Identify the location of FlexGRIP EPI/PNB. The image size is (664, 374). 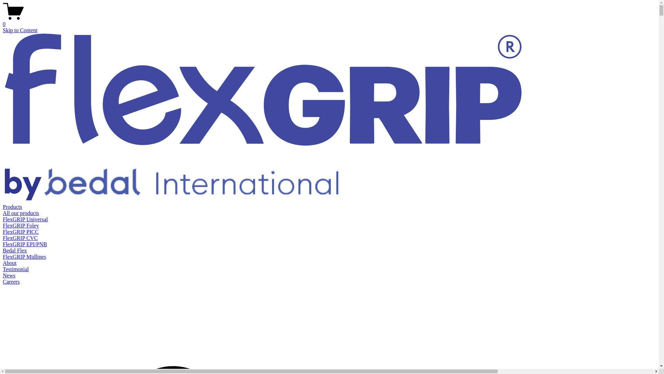
(25, 244).